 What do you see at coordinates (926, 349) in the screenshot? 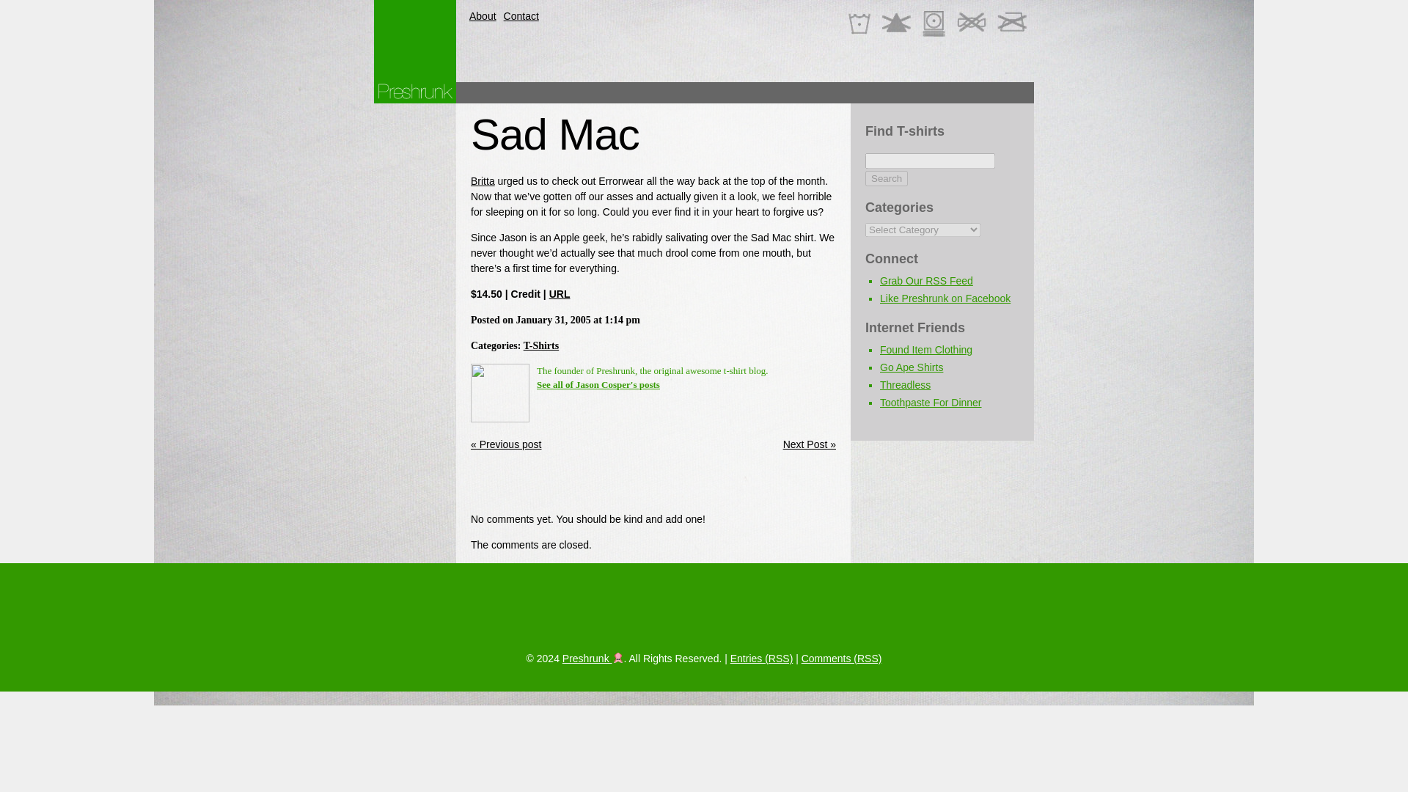
I see `Found Item Clothing` at bounding box center [926, 349].